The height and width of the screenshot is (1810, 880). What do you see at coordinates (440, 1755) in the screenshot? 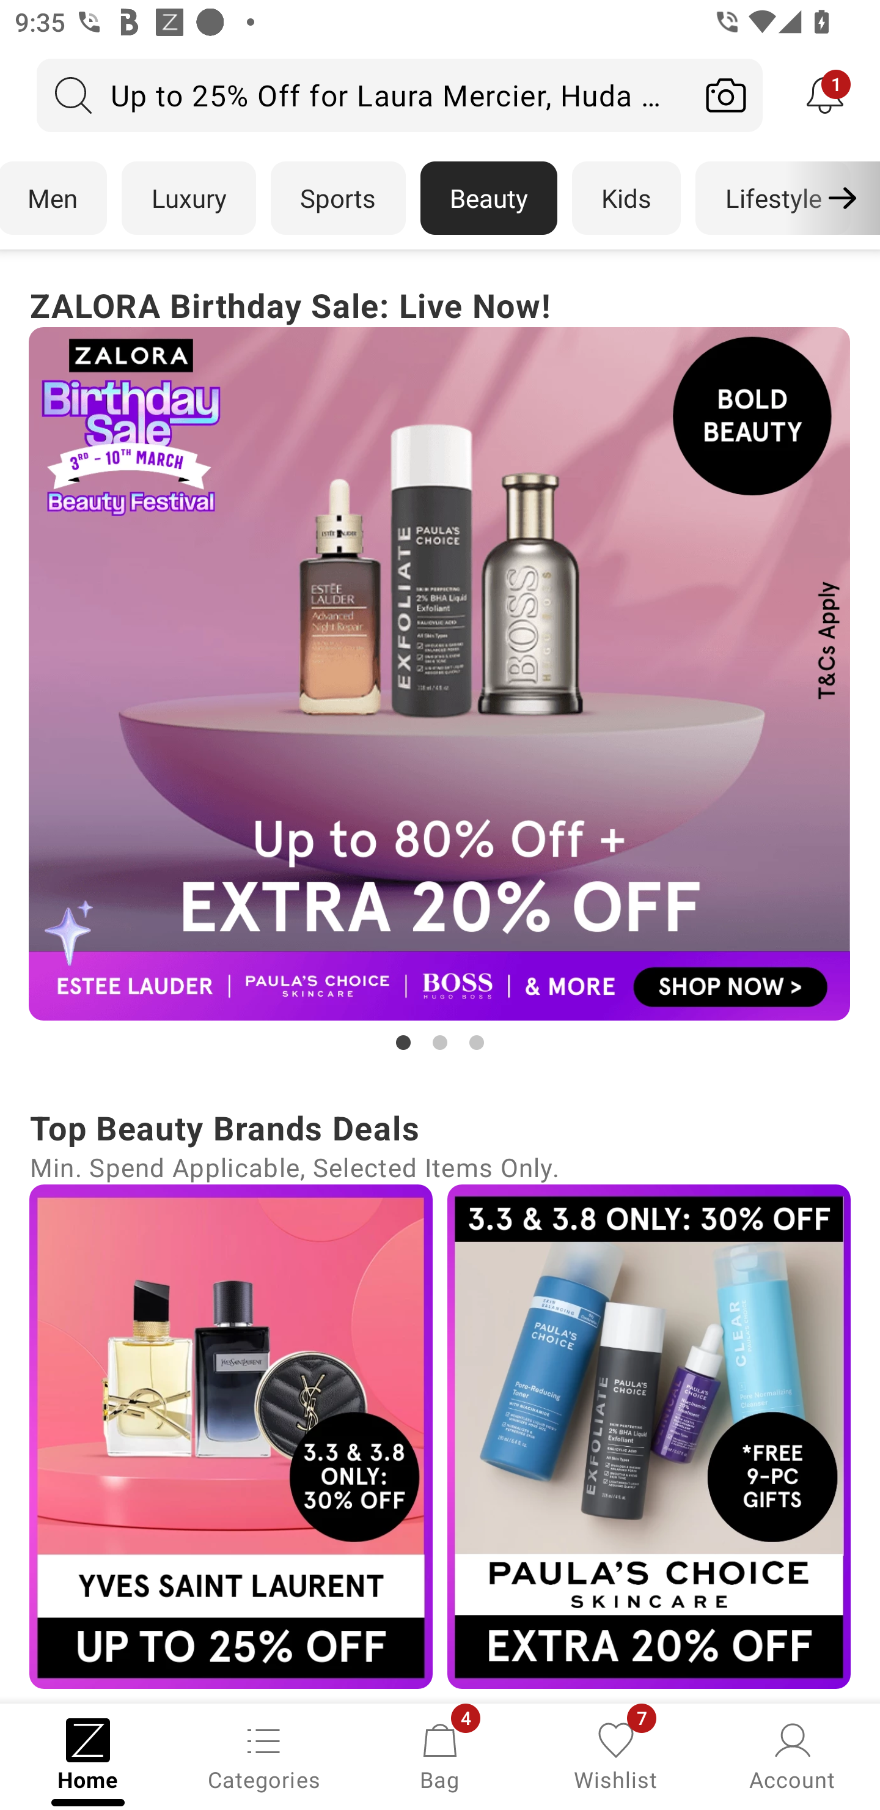
I see `Bag, 4 new notifications Bag` at bounding box center [440, 1755].